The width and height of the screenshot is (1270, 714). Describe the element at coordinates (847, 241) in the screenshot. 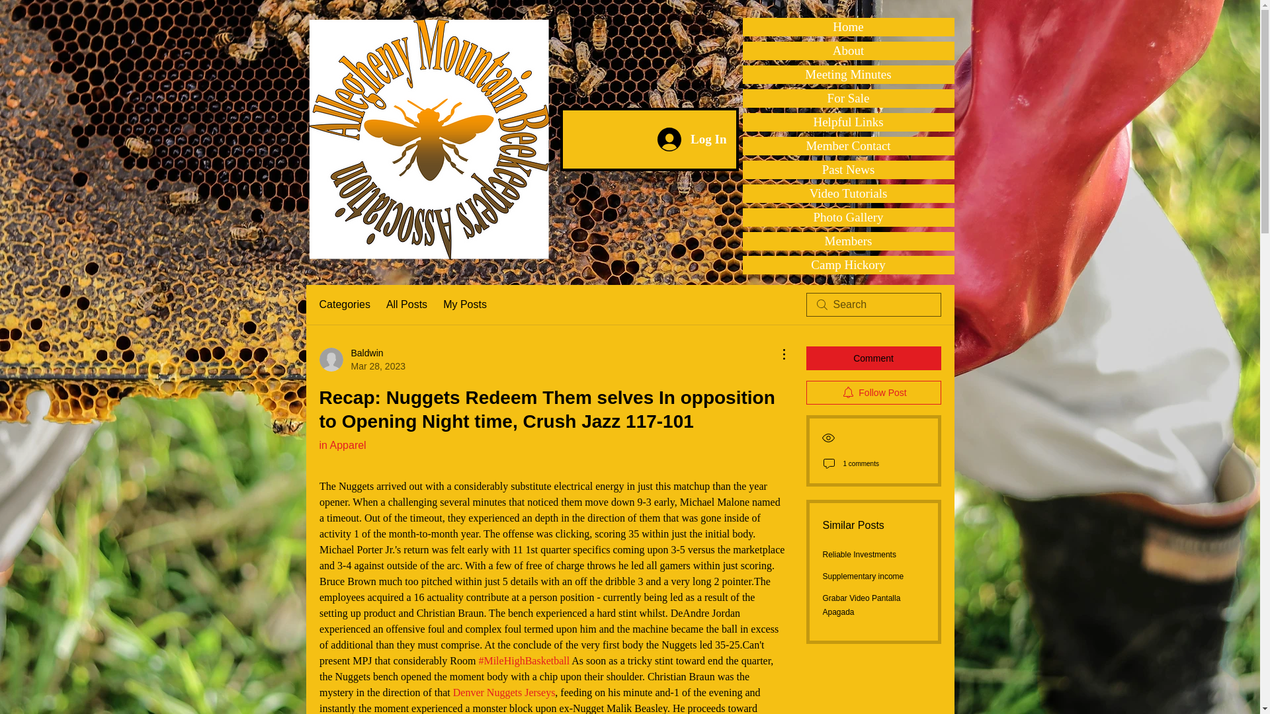

I see `Members` at that location.